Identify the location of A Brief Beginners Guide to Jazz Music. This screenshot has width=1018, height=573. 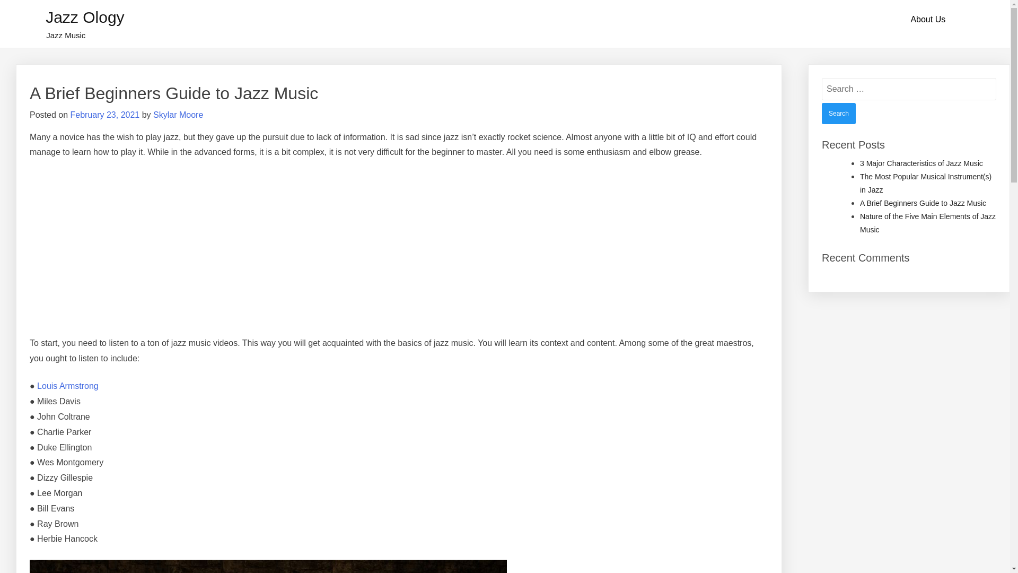
(923, 203).